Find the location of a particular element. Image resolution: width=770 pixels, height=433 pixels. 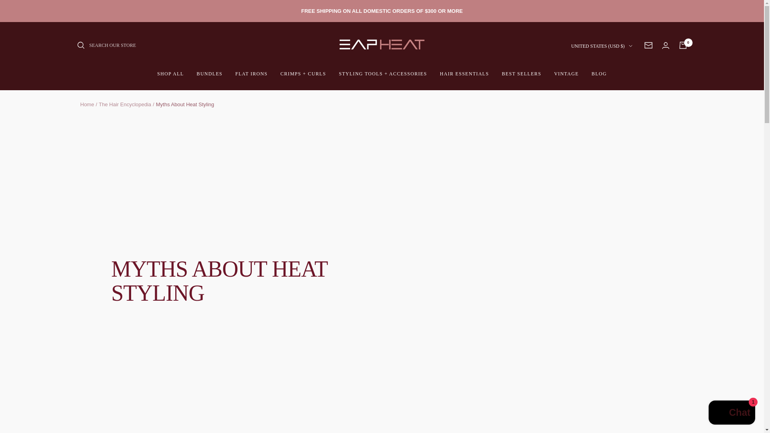

BH is located at coordinates (553, 284).